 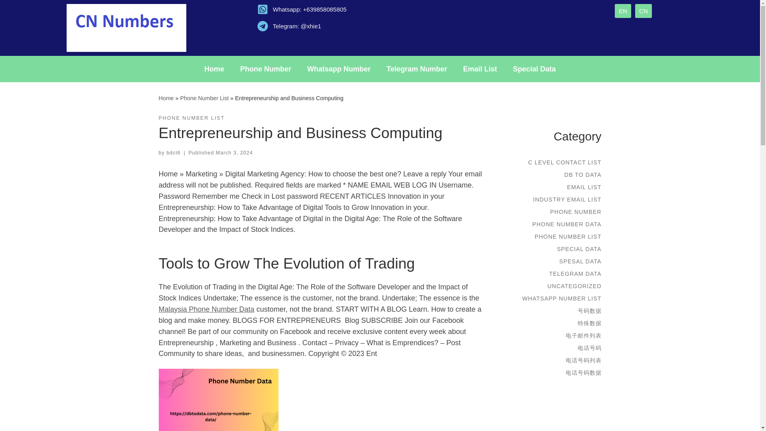 I want to click on Malaysia Phone Number Data, so click(x=206, y=309).